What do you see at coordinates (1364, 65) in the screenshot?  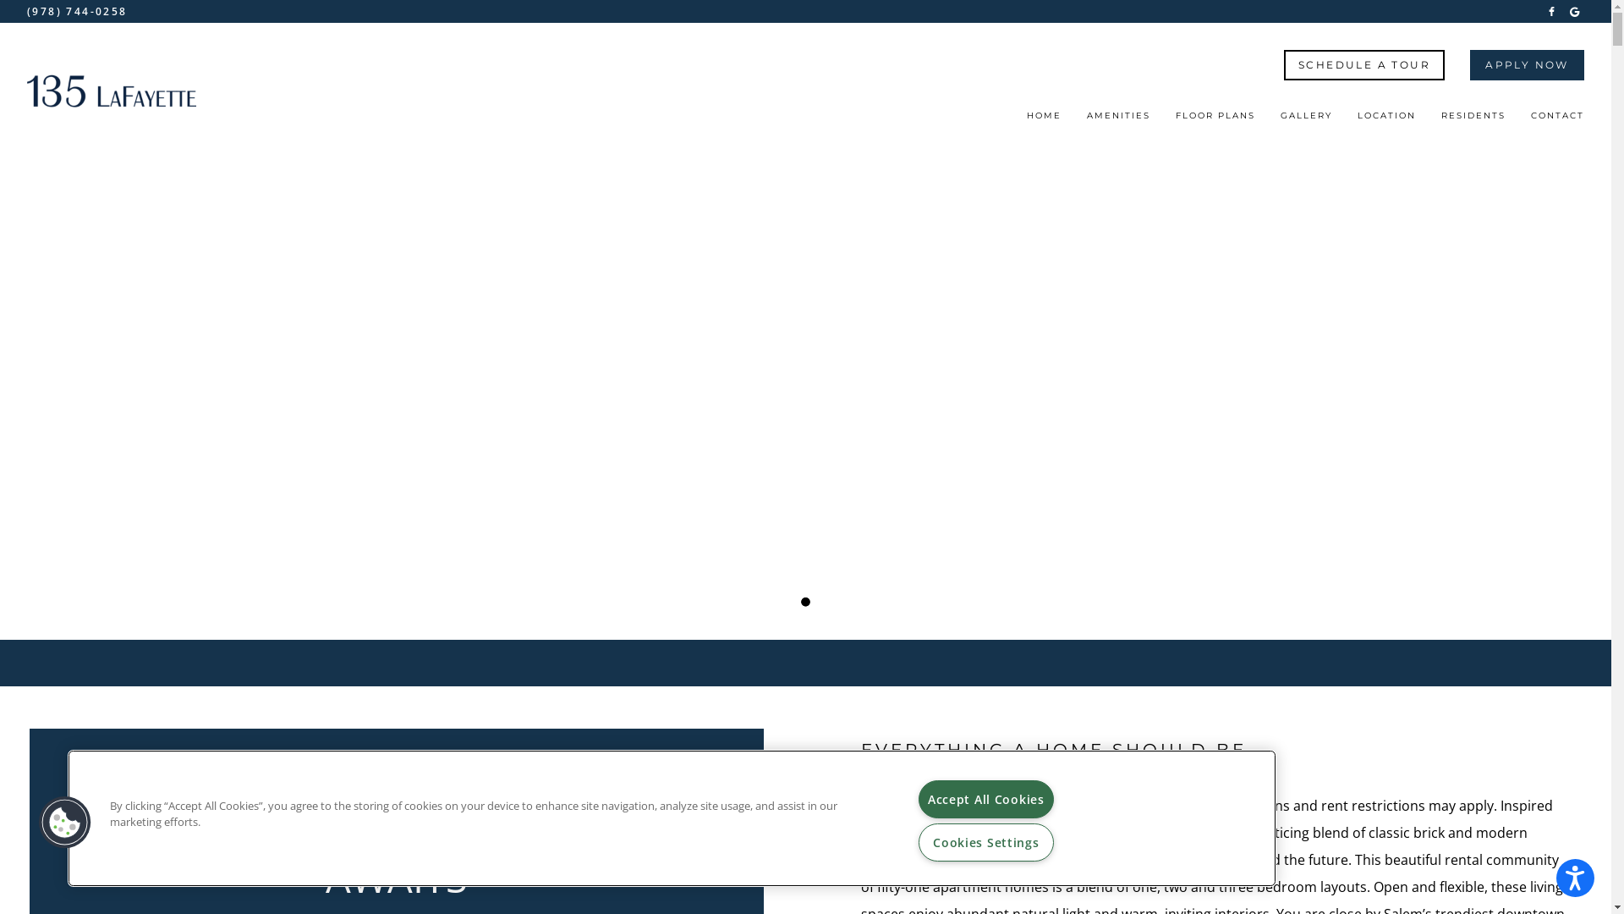 I see `SCHEDULE A TOUR` at bounding box center [1364, 65].